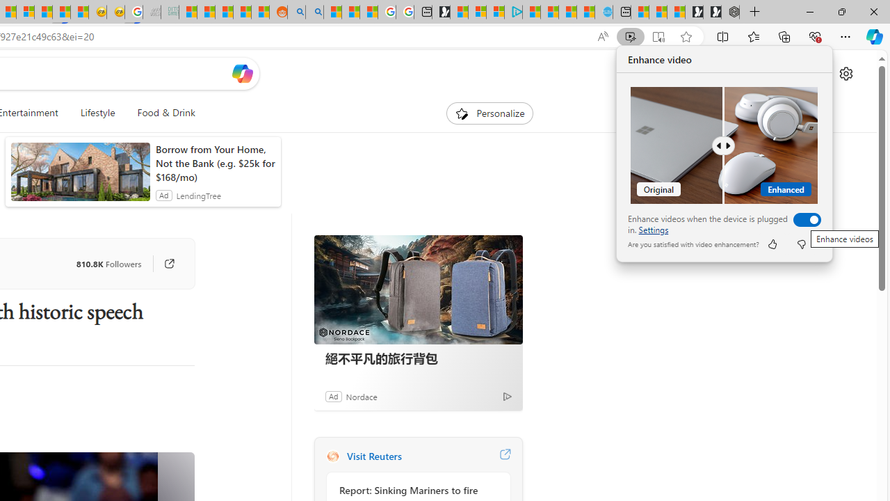 The image size is (890, 501). What do you see at coordinates (242, 74) in the screenshot?
I see `Open Copilot` at bounding box center [242, 74].